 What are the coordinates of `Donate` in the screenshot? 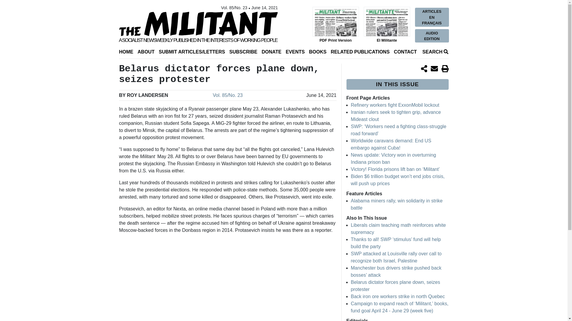 It's located at (271, 52).